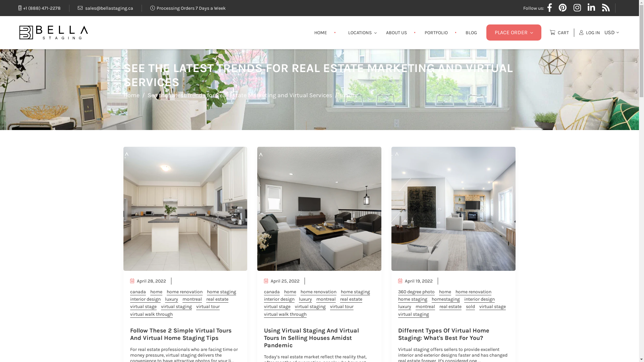 This screenshot has width=644, height=362. What do you see at coordinates (156, 292) in the screenshot?
I see `home` at bounding box center [156, 292].